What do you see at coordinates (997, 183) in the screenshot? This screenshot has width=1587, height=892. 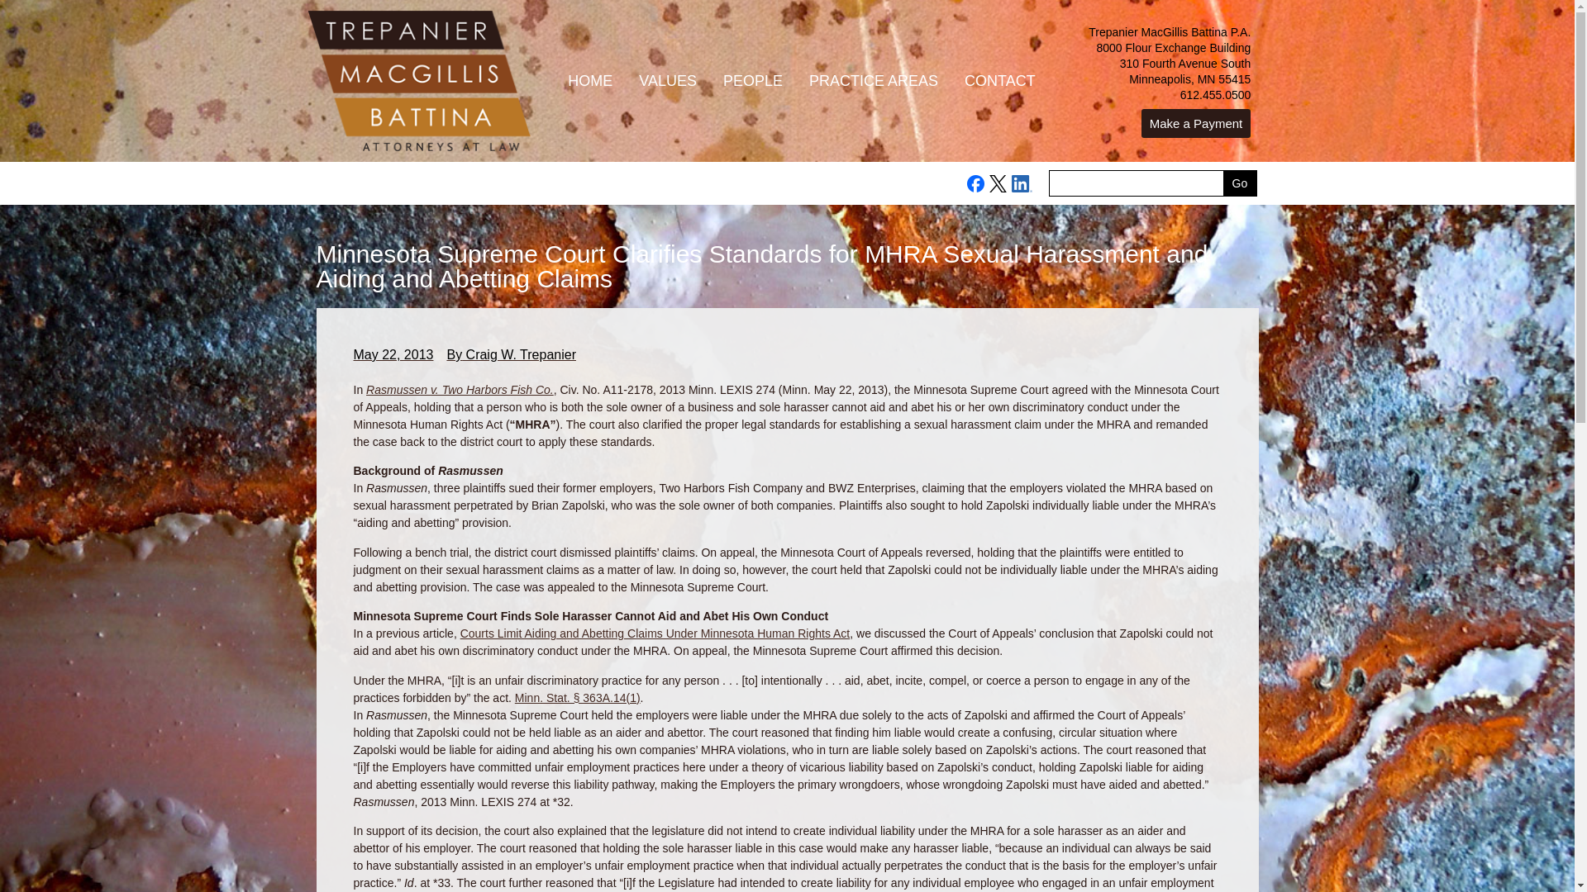 I see `X Logo` at bounding box center [997, 183].